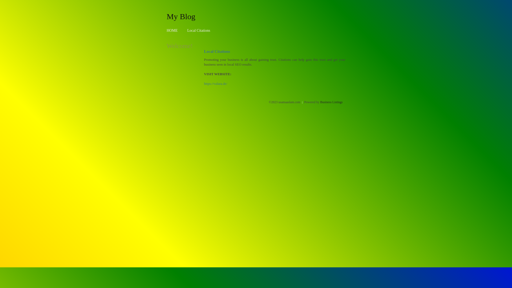 This screenshot has width=512, height=288. What do you see at coordinates (172, 30) in the screenshot?
I see `HOME` at bounding box center [172, 30].